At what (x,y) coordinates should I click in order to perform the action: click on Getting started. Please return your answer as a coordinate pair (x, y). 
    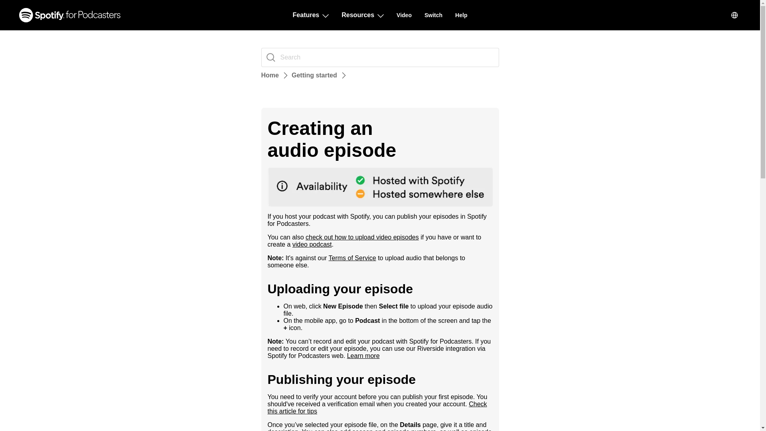
    Looking at the image, I should click on (314, 75).